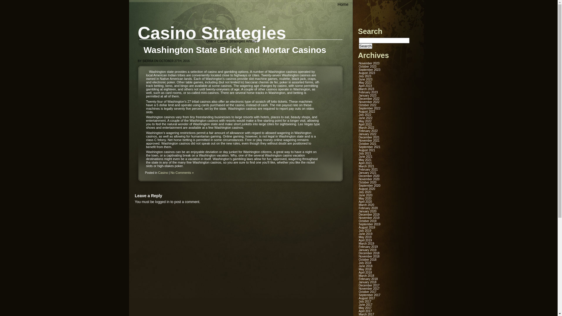 This screenshot has height=316, width=562. Describe the element at coordinates (367, 112) in the screenshot. I see `August 2022` at that location.